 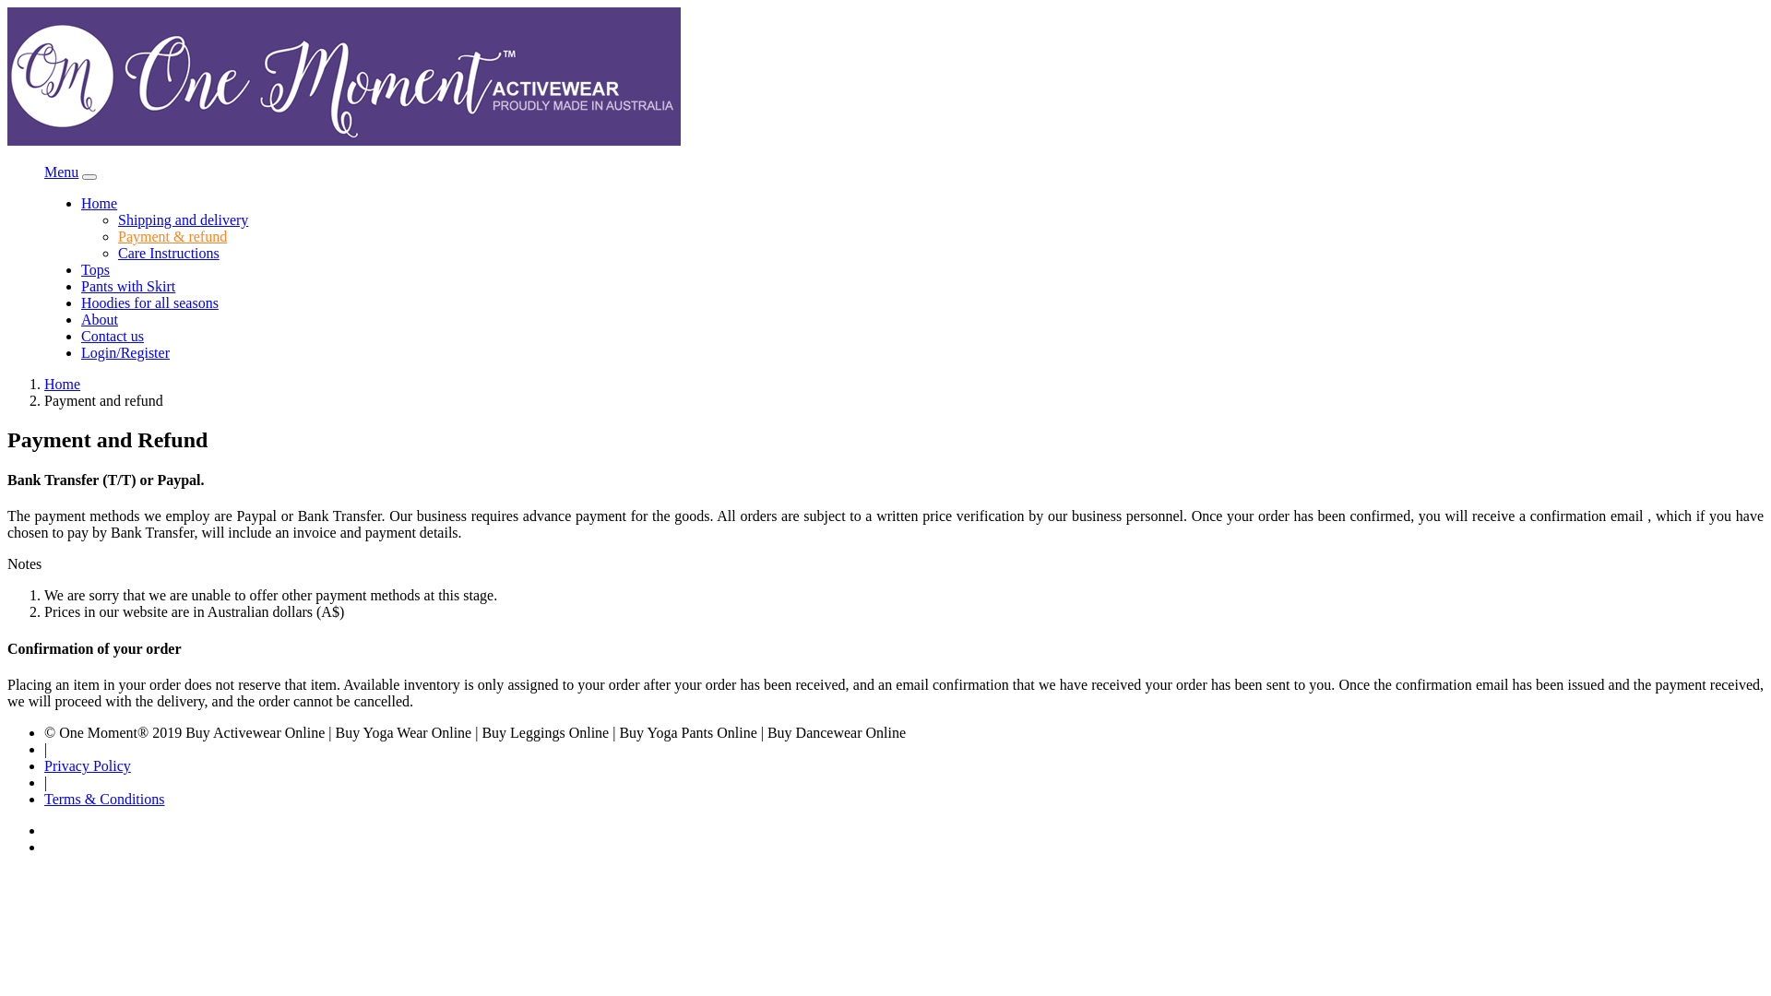 I want to click on Home, so click(x=63, y=384).